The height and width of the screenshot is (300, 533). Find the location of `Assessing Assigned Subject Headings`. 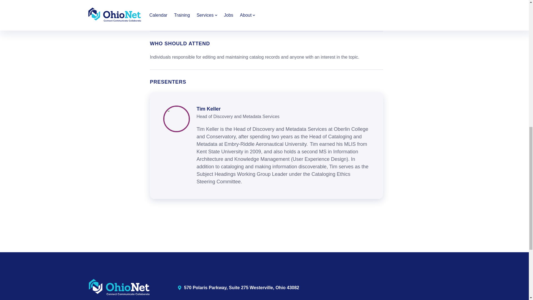

Assessing Assigned Subject Headings is located at coordinates (197, 19).